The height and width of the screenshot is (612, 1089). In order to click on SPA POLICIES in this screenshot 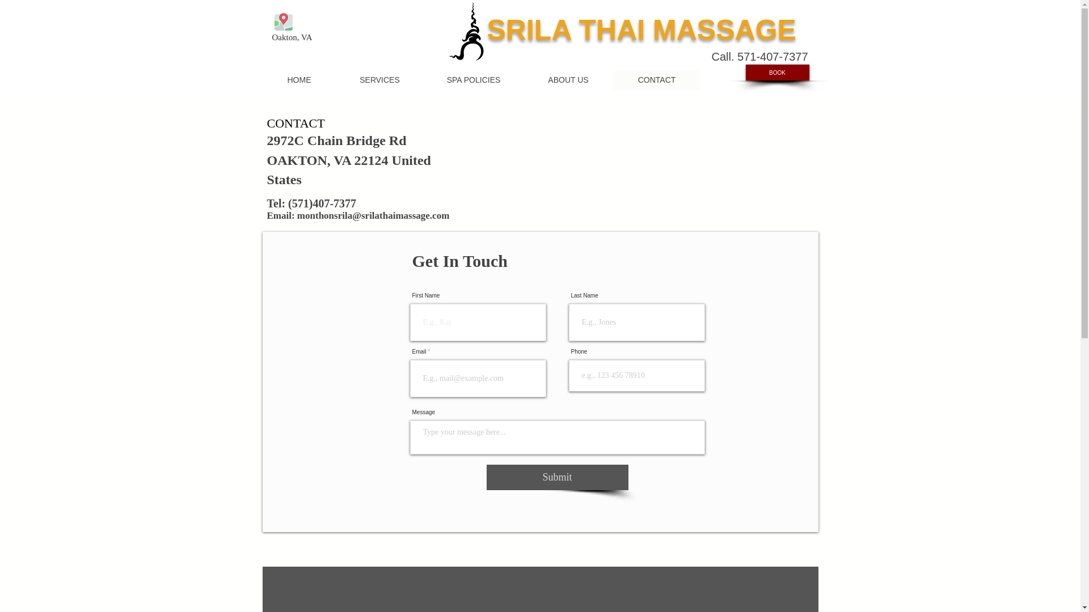, I will do `click(473, 80)`.